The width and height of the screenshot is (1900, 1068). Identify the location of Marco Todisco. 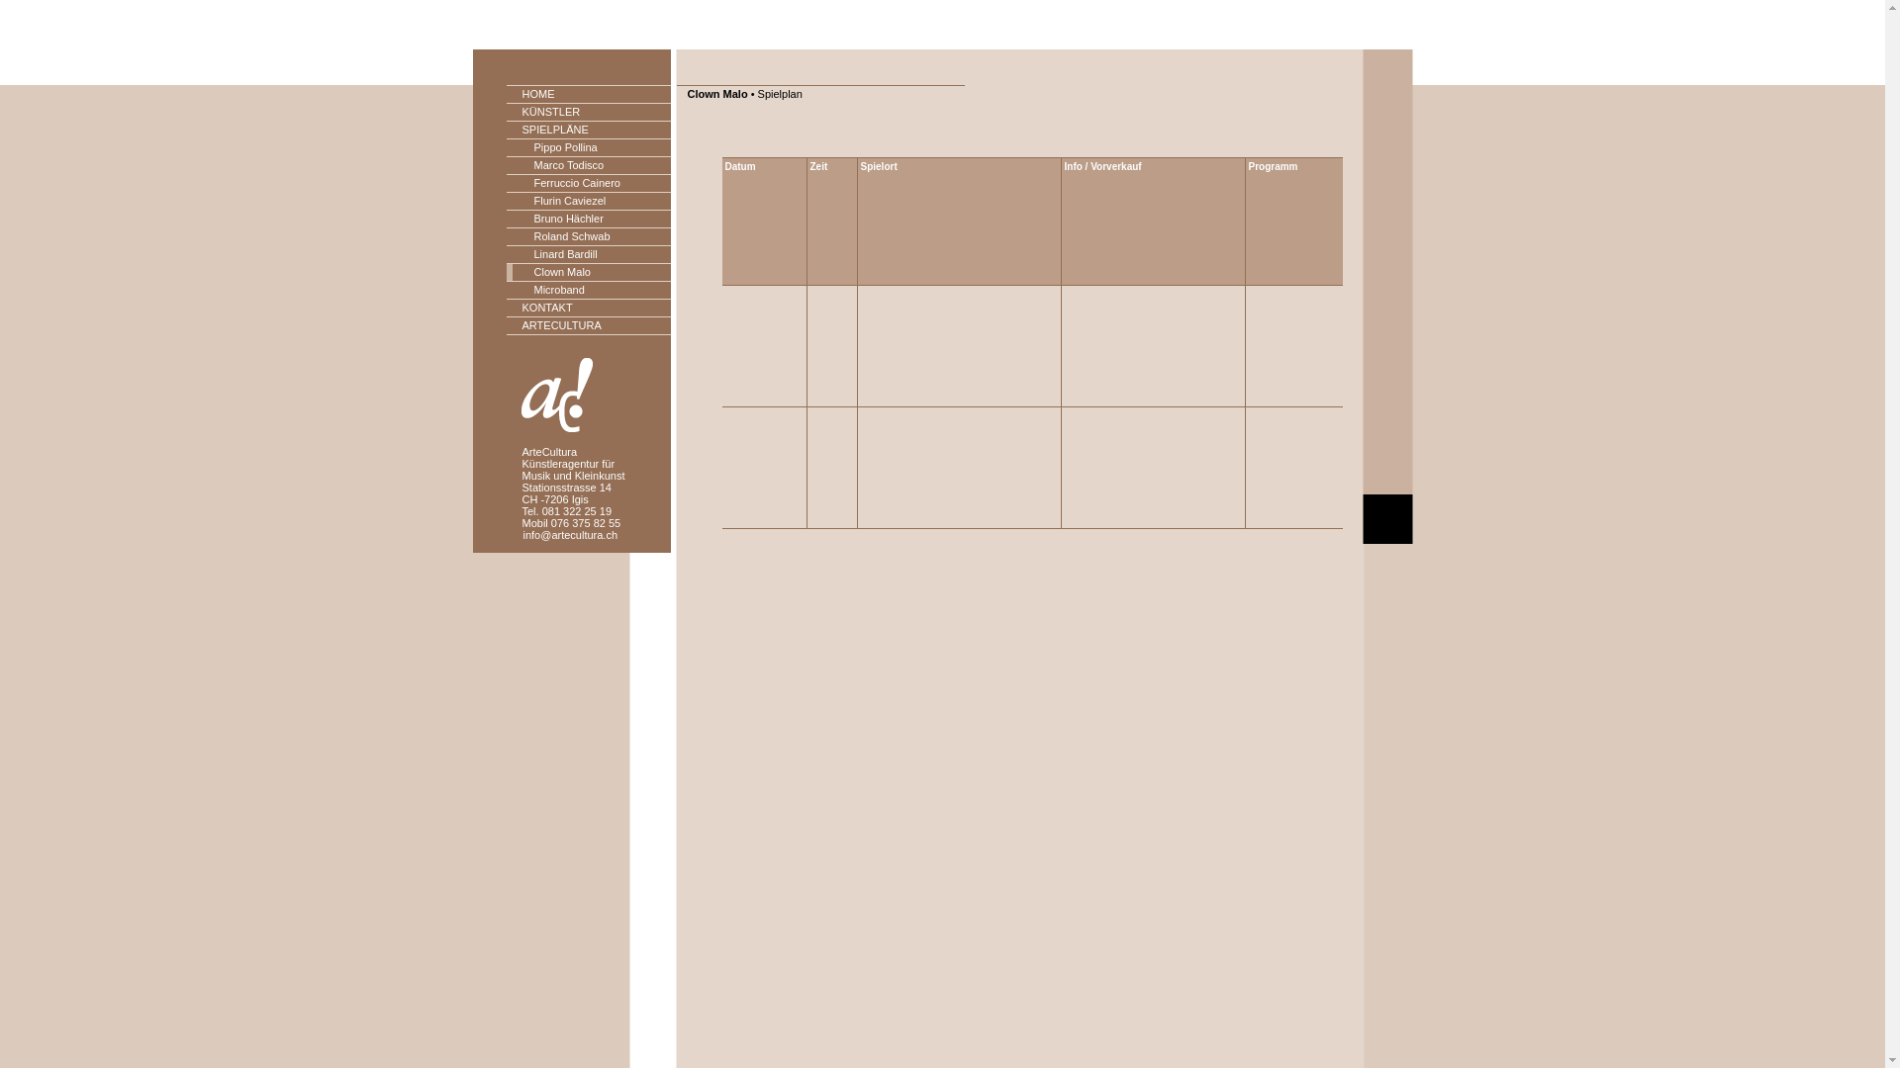
(589, 166).